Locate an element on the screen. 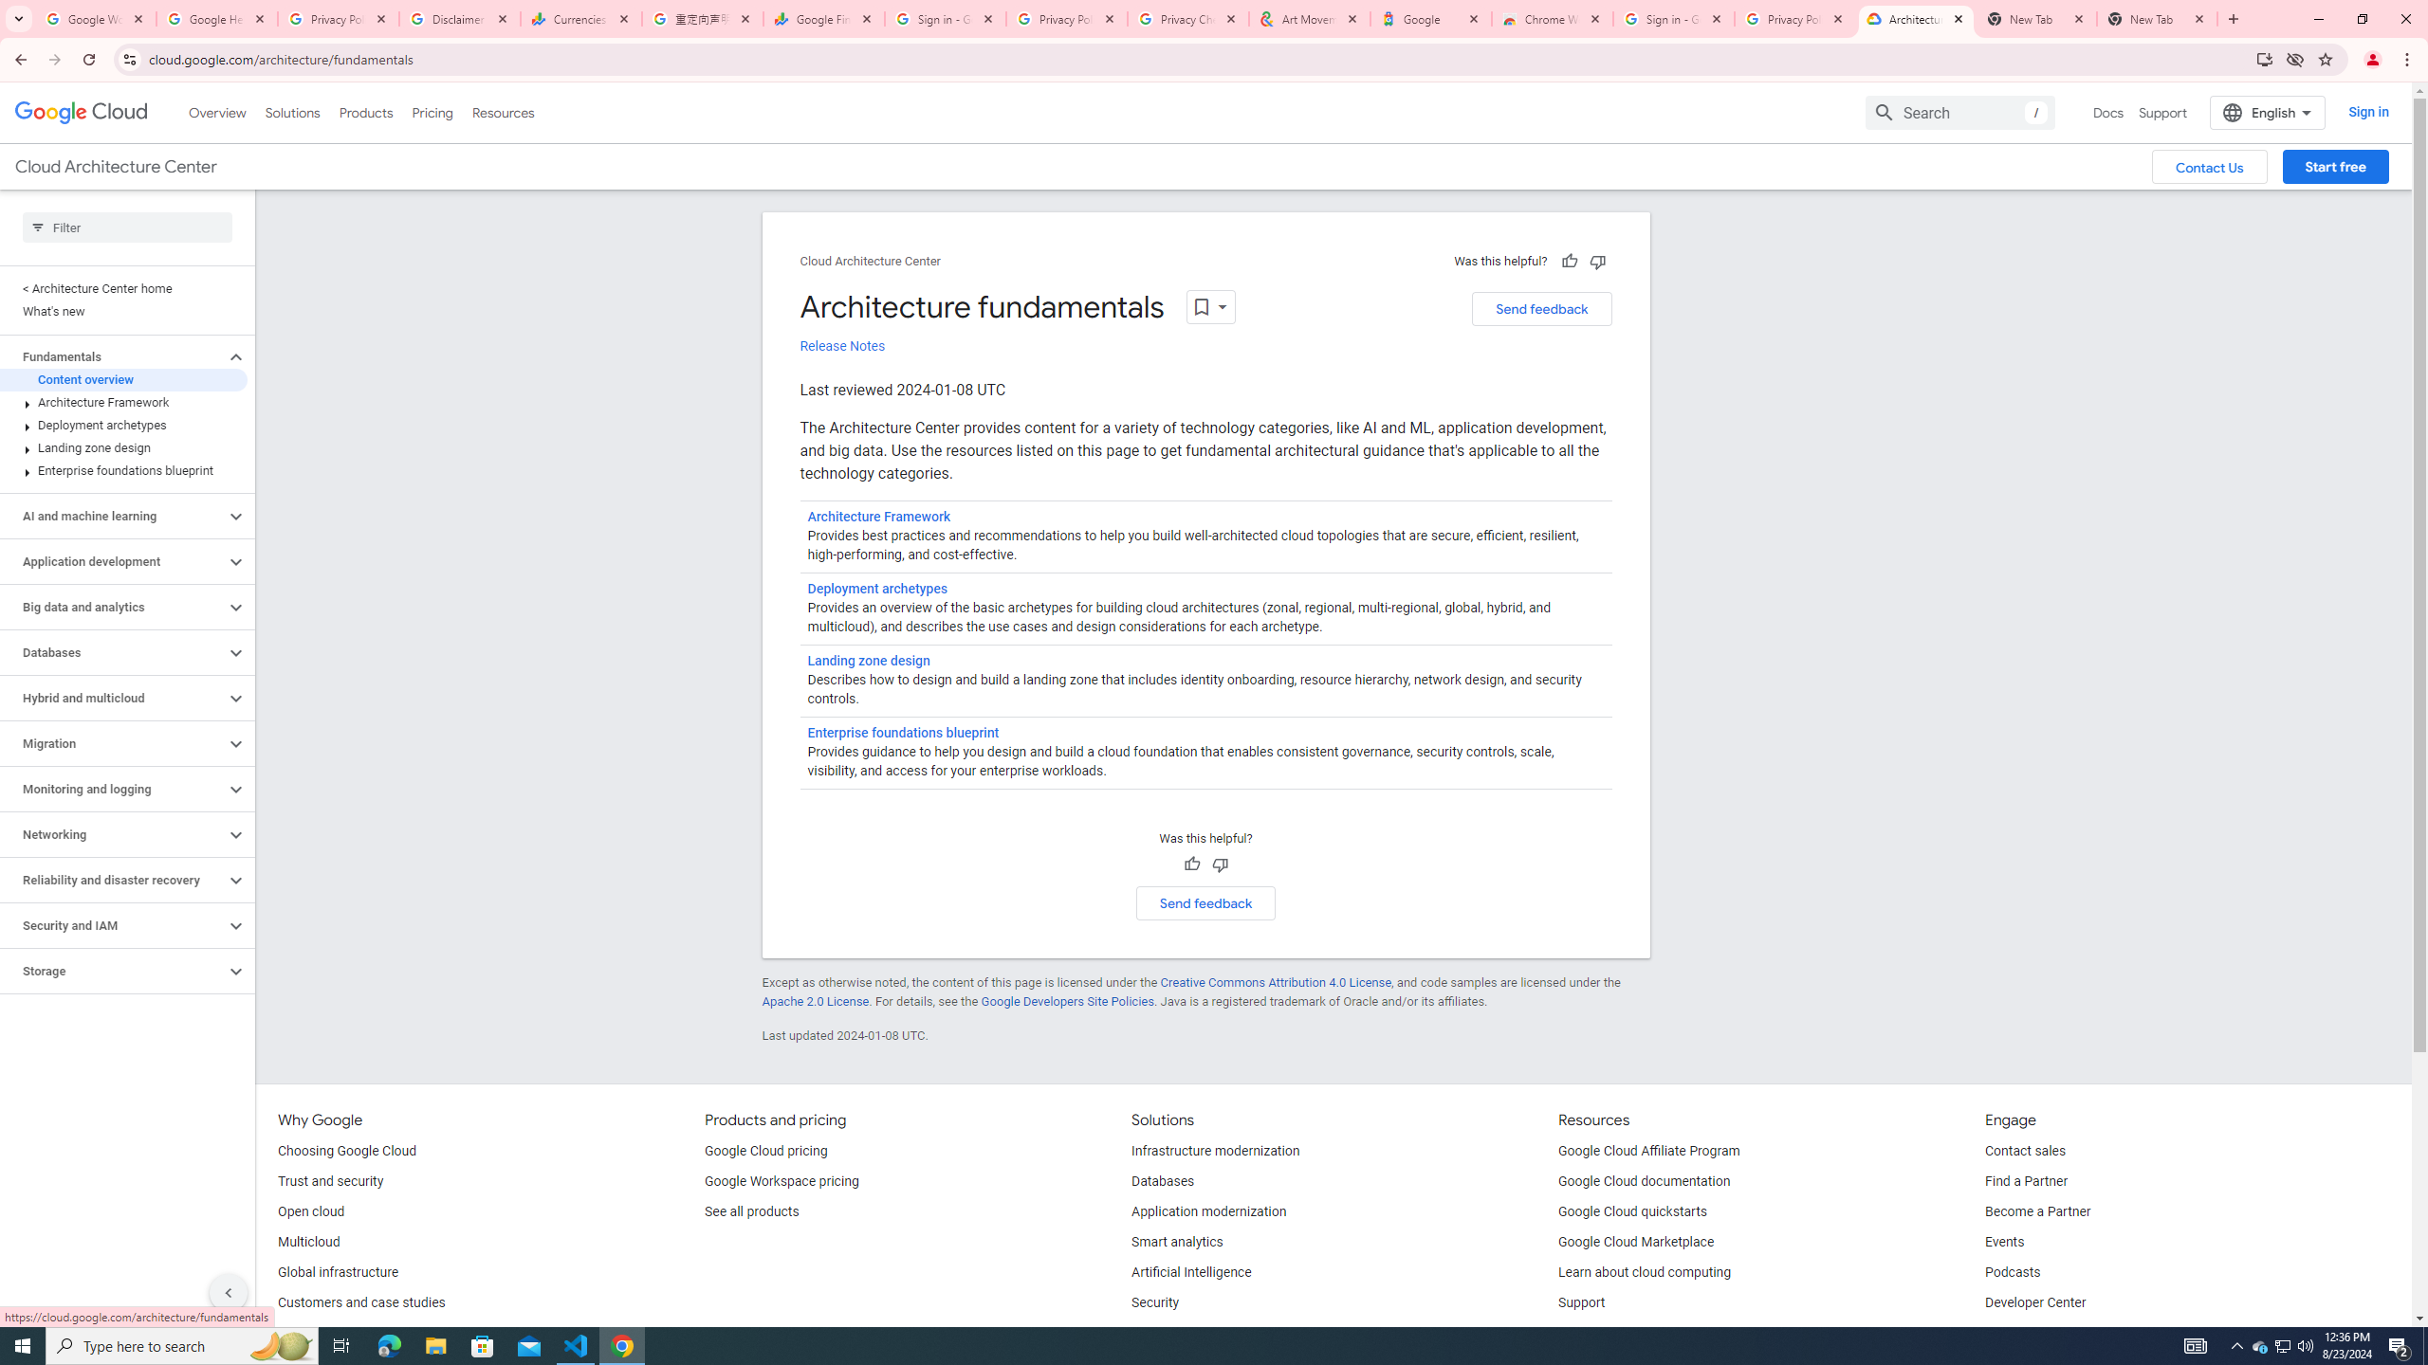 This screenshot has width=2428, height=1365. Developer Center is located at coordinates (2035, 1303).